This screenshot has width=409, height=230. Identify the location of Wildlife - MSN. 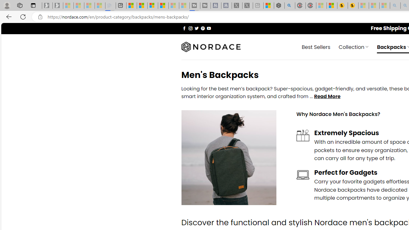
(269, 6).